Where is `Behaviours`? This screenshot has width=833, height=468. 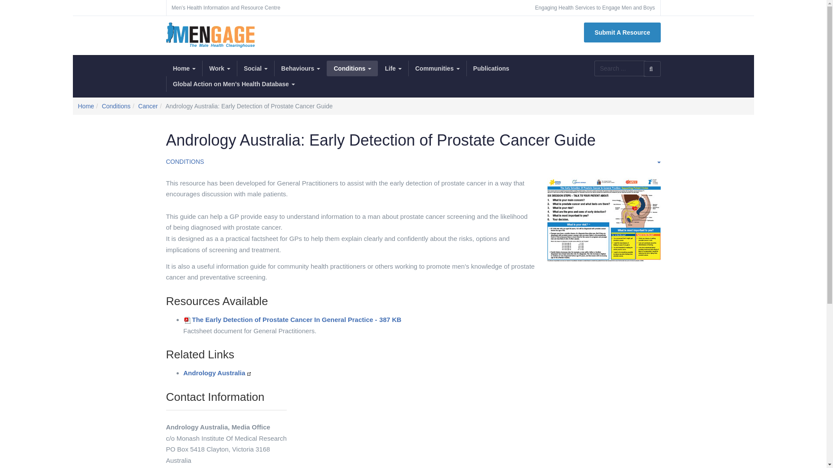
Behaviours is located at coordinates (300, 68).